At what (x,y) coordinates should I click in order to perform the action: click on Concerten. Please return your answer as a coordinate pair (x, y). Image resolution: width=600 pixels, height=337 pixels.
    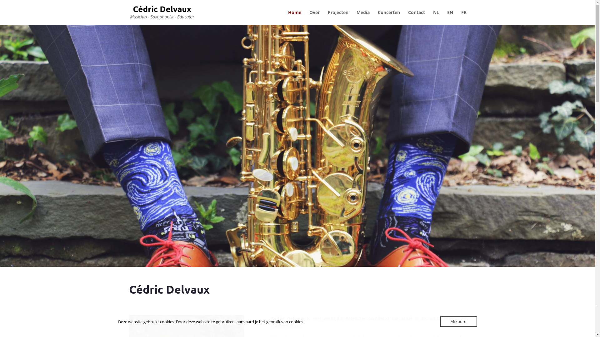
    Looking at the image, I should click on (389, 17).